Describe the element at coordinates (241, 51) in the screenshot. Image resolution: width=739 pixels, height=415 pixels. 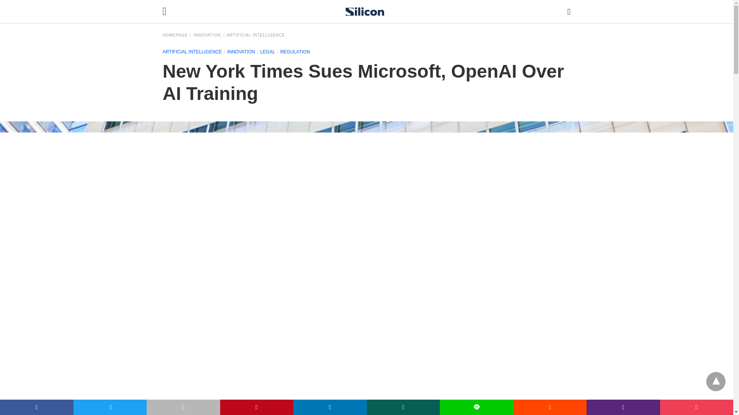
I see `Innovation` at that location.